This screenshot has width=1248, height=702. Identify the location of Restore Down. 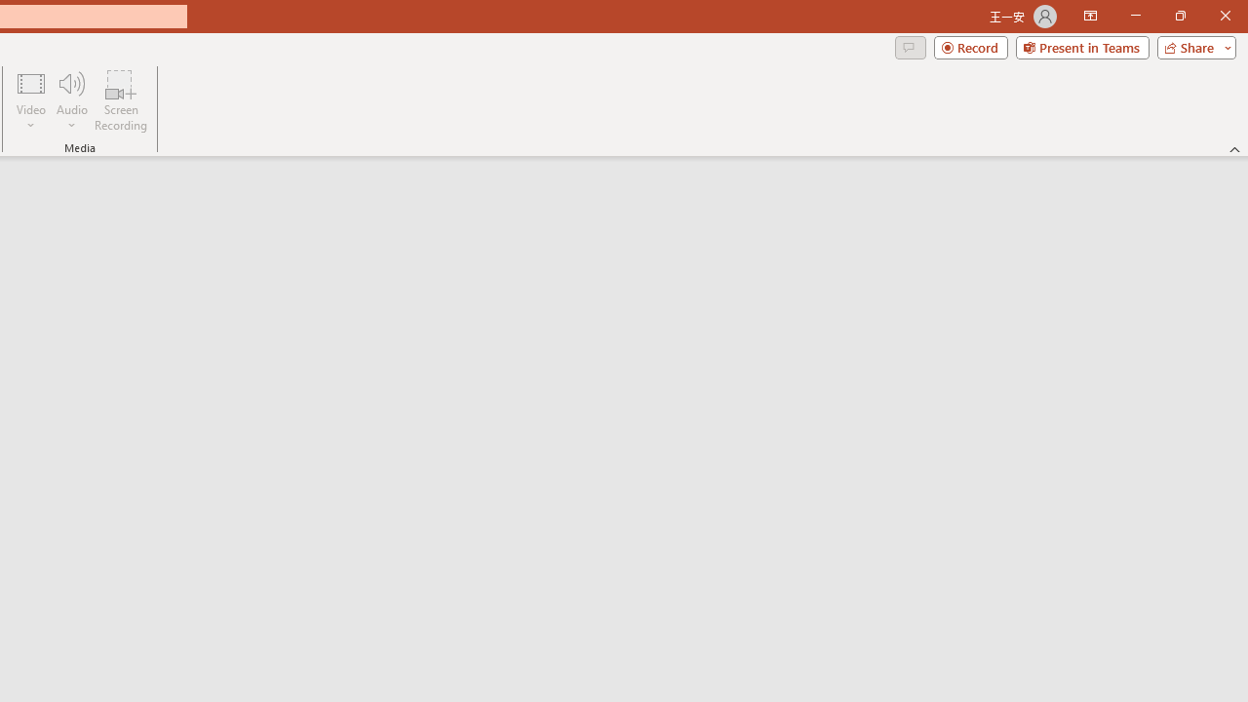
(1180, 16).